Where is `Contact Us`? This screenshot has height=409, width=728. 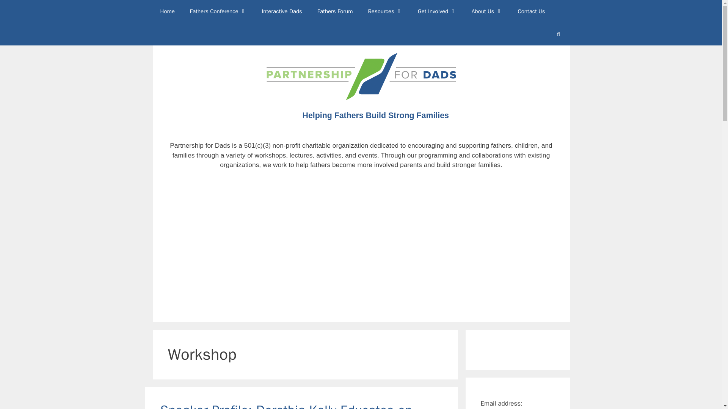 Contact Us is located at coordinates (531, 11).